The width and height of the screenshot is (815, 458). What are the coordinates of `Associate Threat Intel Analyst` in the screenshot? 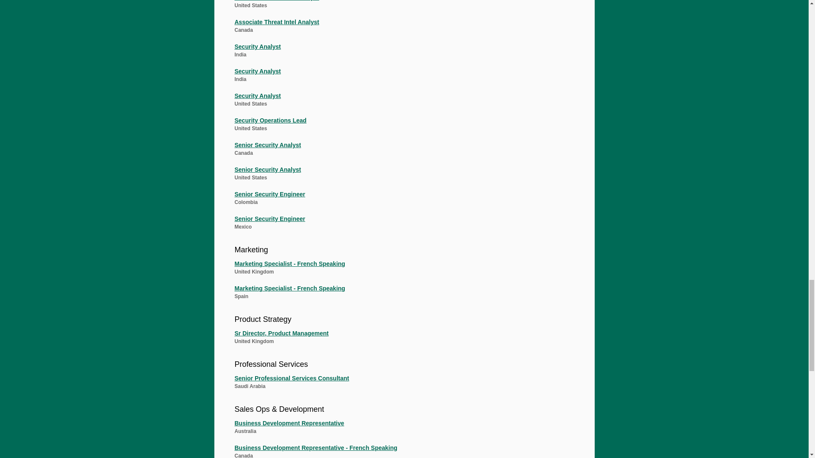 It's located at (399, 25).